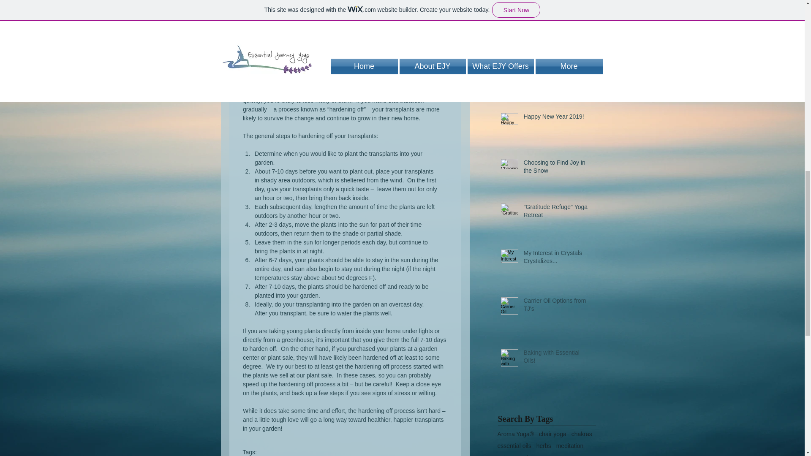 The width and height of the screenshot is (811, 456). Describe the element at coordinates (544, 445) in the screenshot. I see `herbs` at that location.